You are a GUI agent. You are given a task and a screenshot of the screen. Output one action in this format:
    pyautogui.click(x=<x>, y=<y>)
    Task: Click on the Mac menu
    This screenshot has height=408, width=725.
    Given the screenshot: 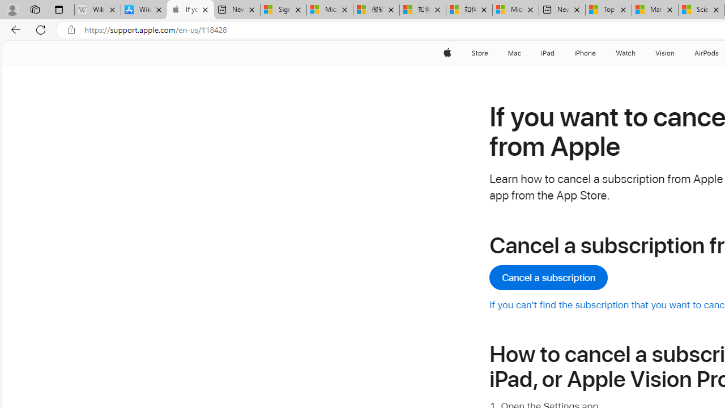 What is the action you would take?
    pyautogui.click(x=522, y=53)
    